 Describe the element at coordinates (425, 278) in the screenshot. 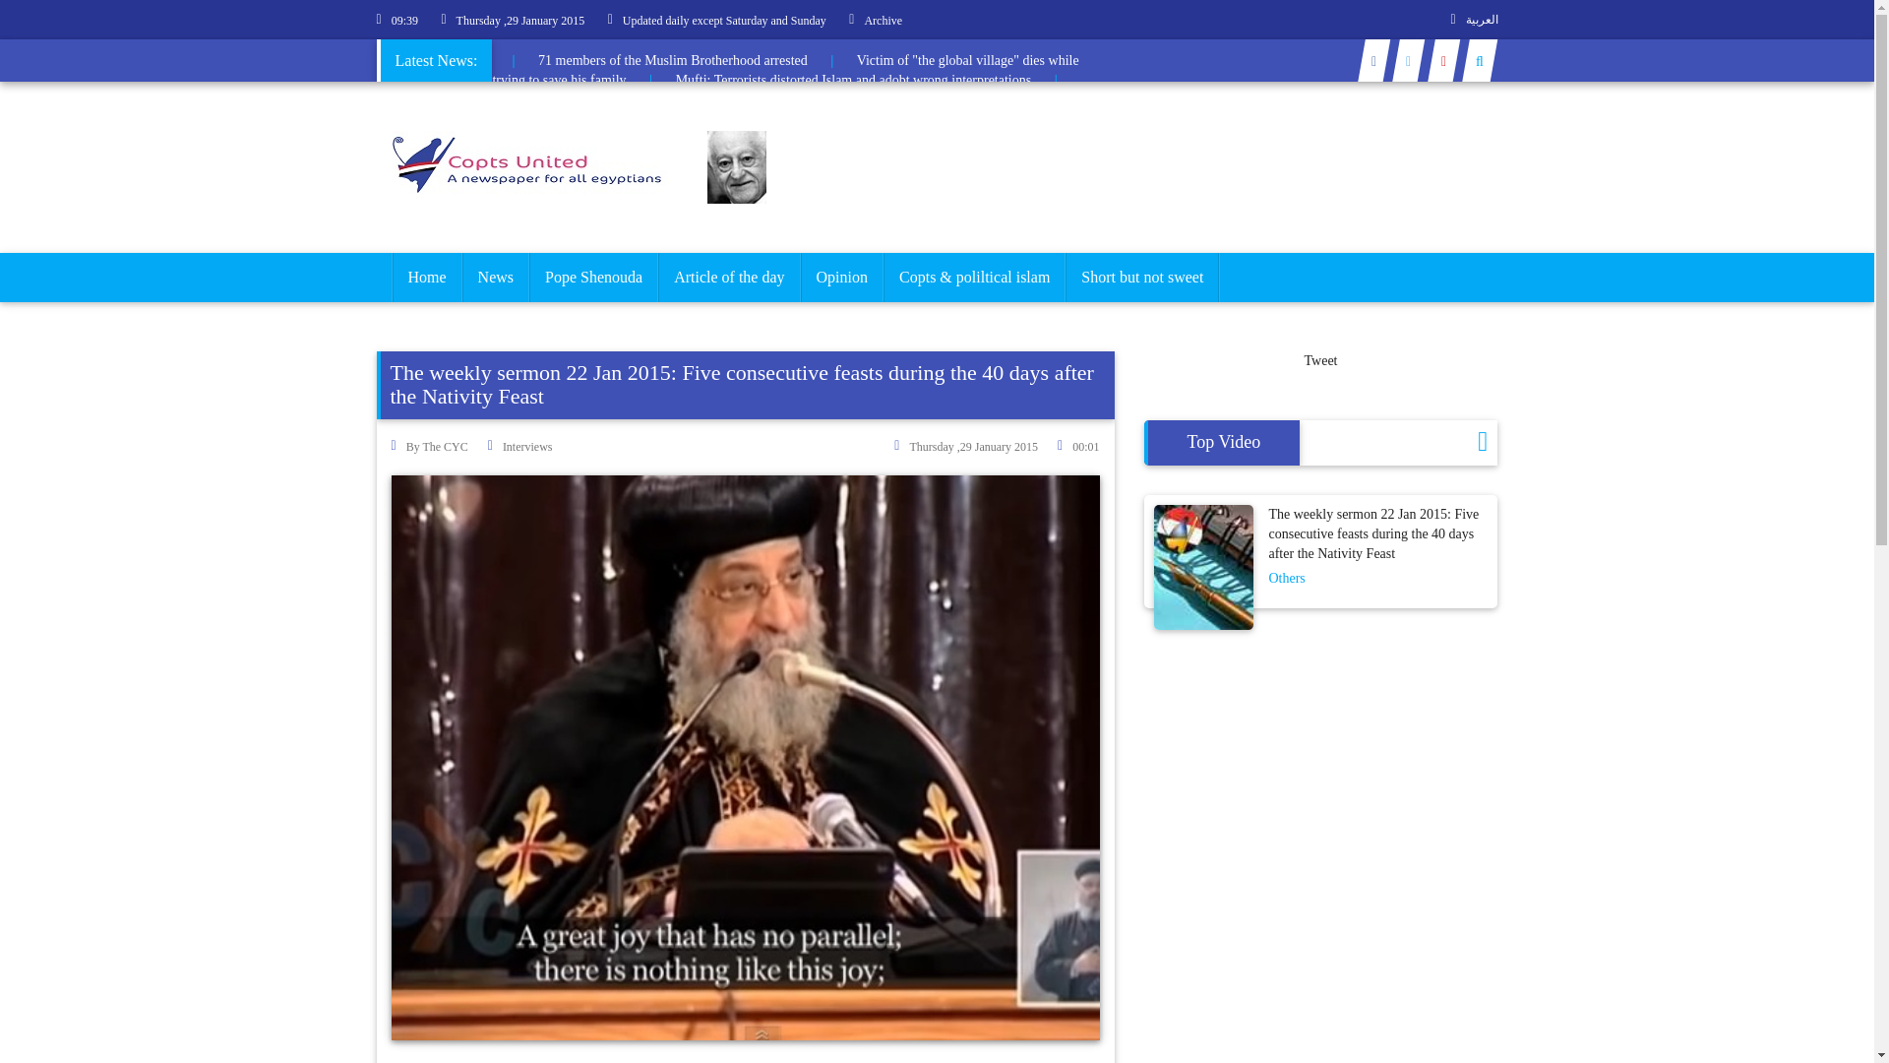

I see `Home` at that location.